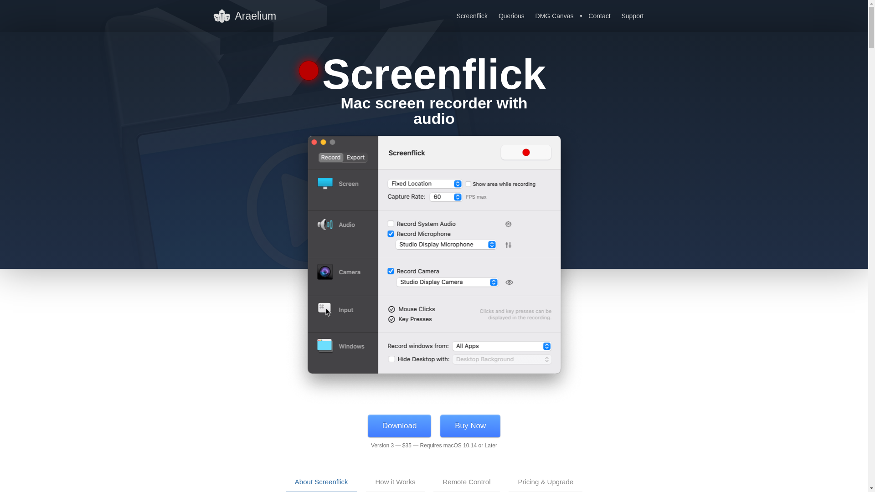 This screenshot has width=875, height=492. What do you see at coordinates (511, 16) in the screenshot?
I see `Querious` at bounding box center [511, 16].